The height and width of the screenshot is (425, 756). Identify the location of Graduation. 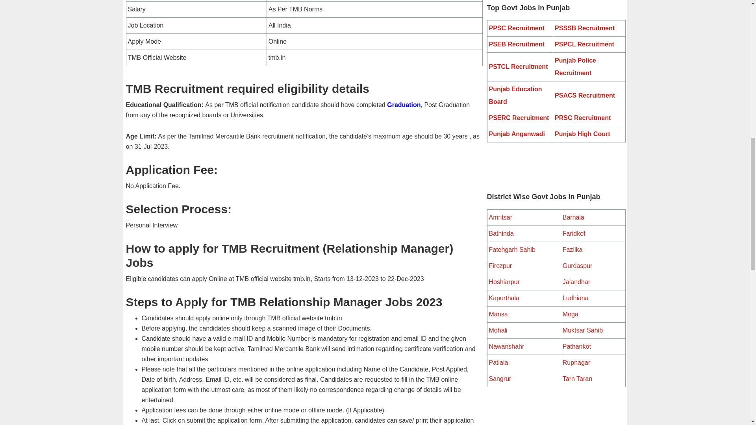
(404, 105).